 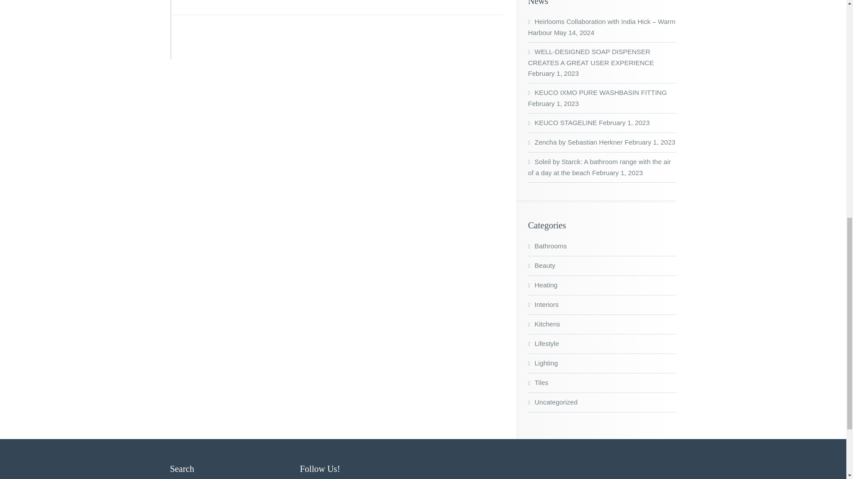 I want to click on KEUCO STAGELINE, so click(x=562, y=122).